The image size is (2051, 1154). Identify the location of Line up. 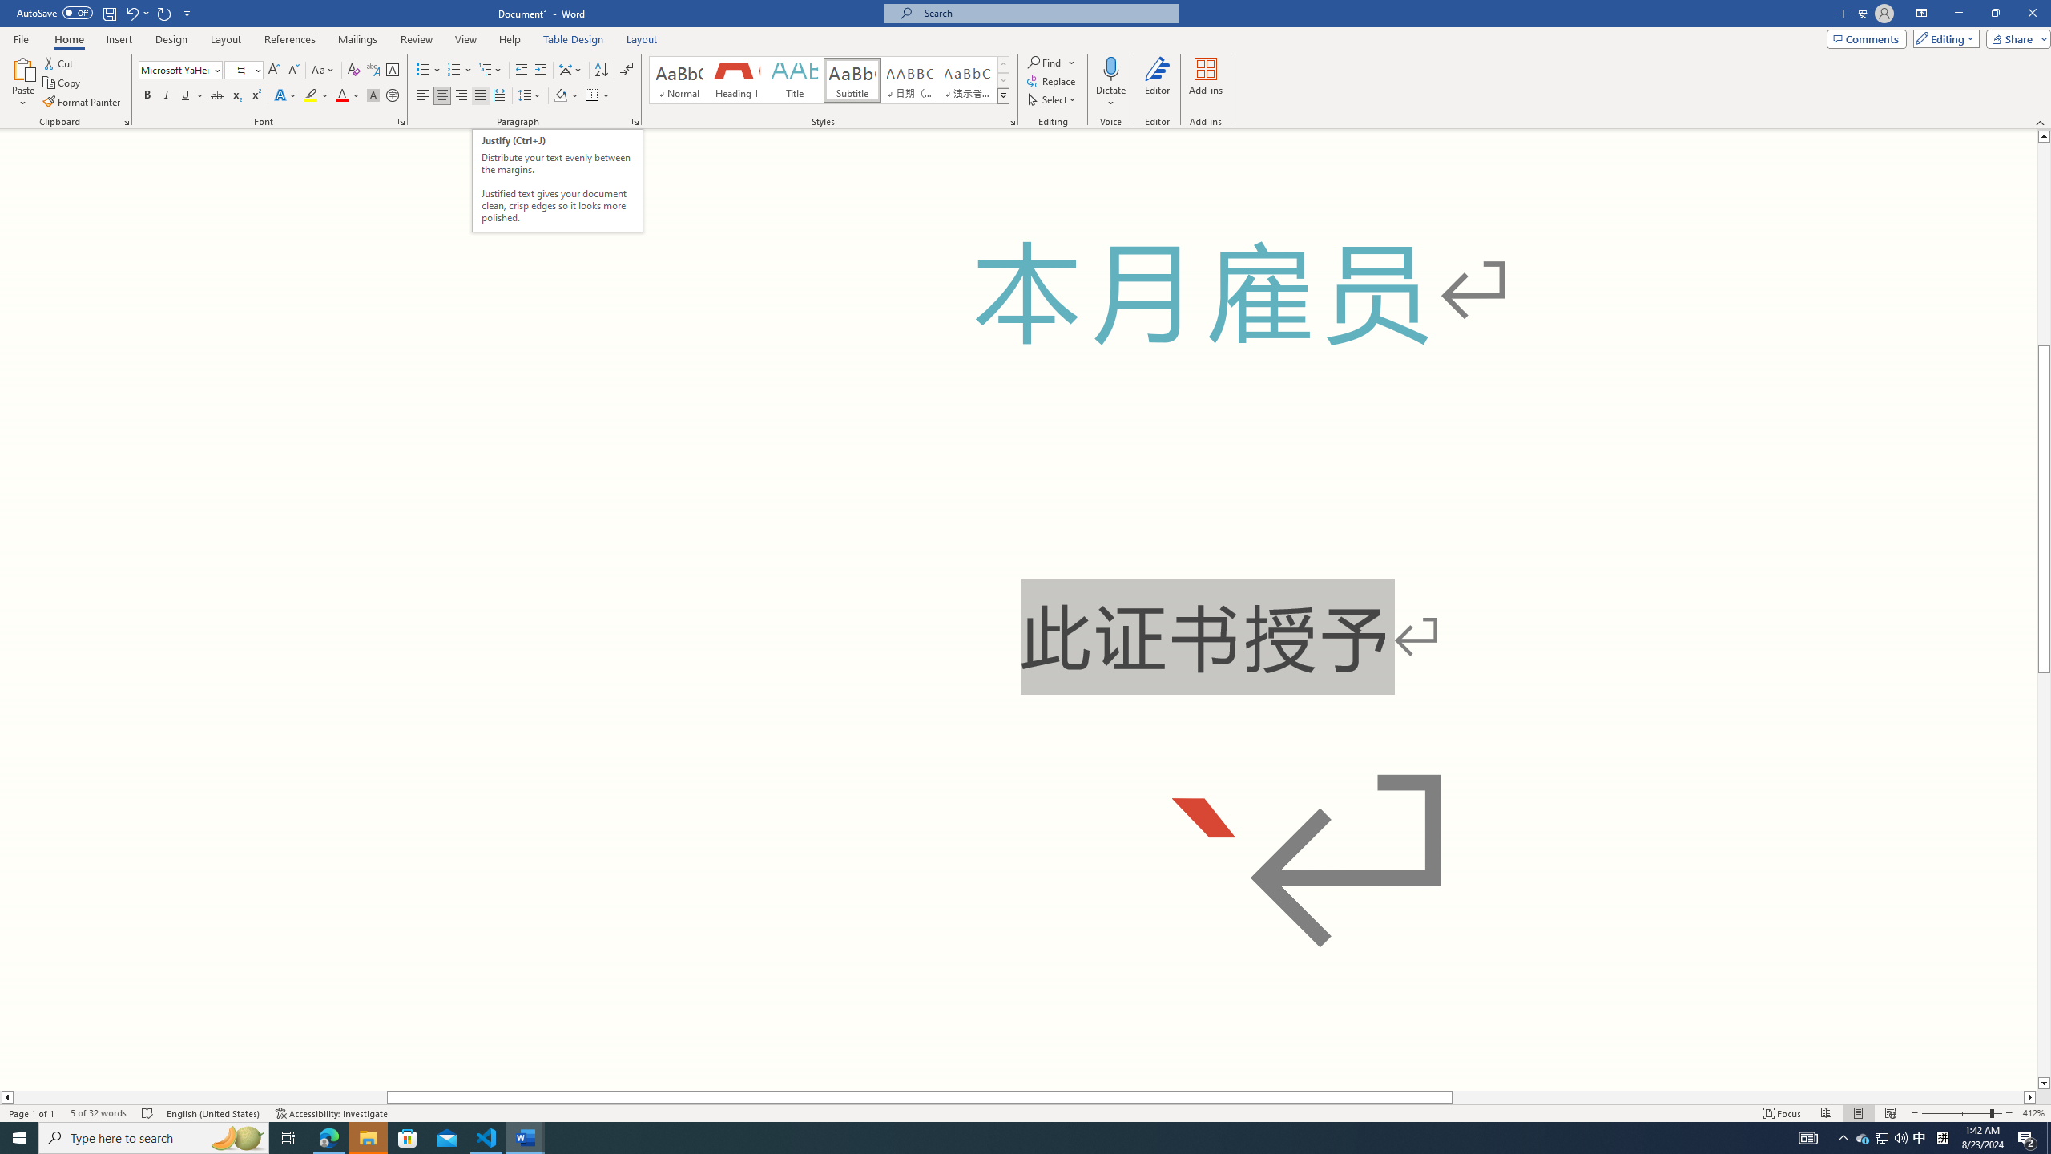
(2044, 136).